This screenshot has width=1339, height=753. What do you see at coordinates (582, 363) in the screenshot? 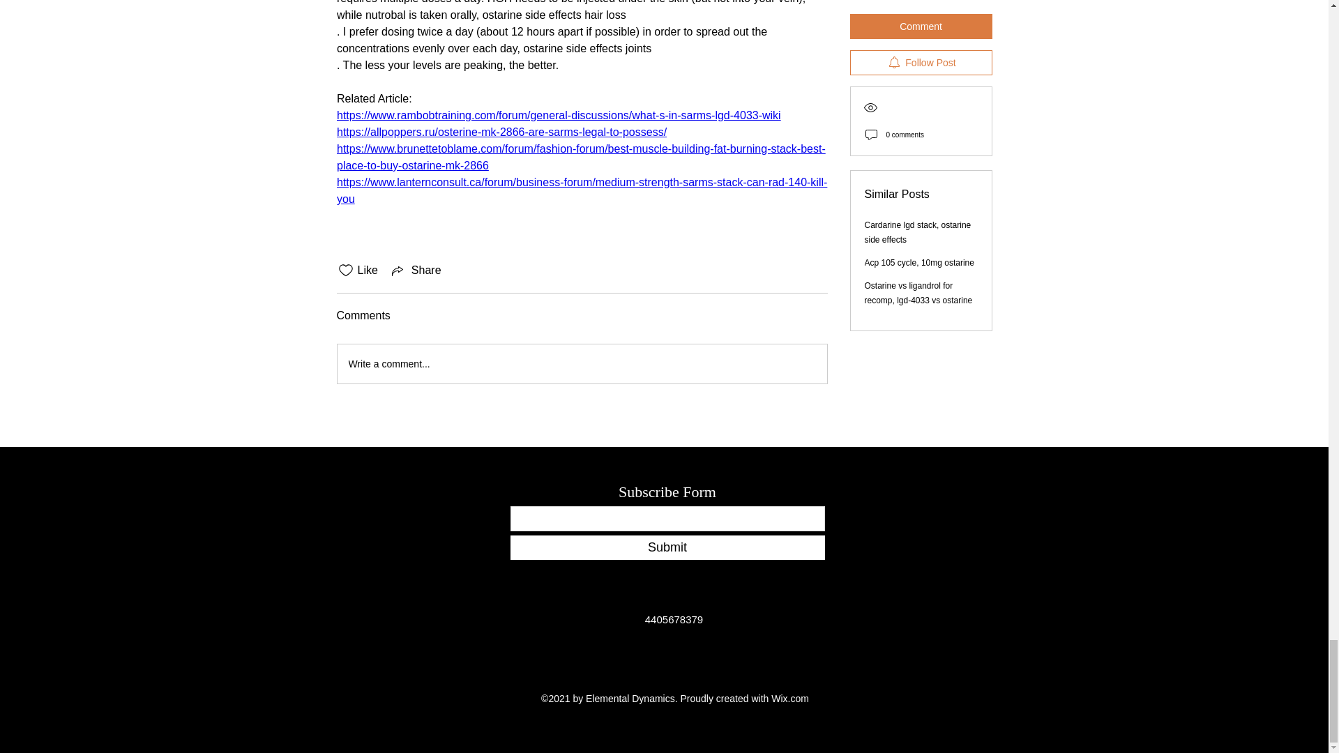
I see `Write a comment...` at bounding box center [582, 363].